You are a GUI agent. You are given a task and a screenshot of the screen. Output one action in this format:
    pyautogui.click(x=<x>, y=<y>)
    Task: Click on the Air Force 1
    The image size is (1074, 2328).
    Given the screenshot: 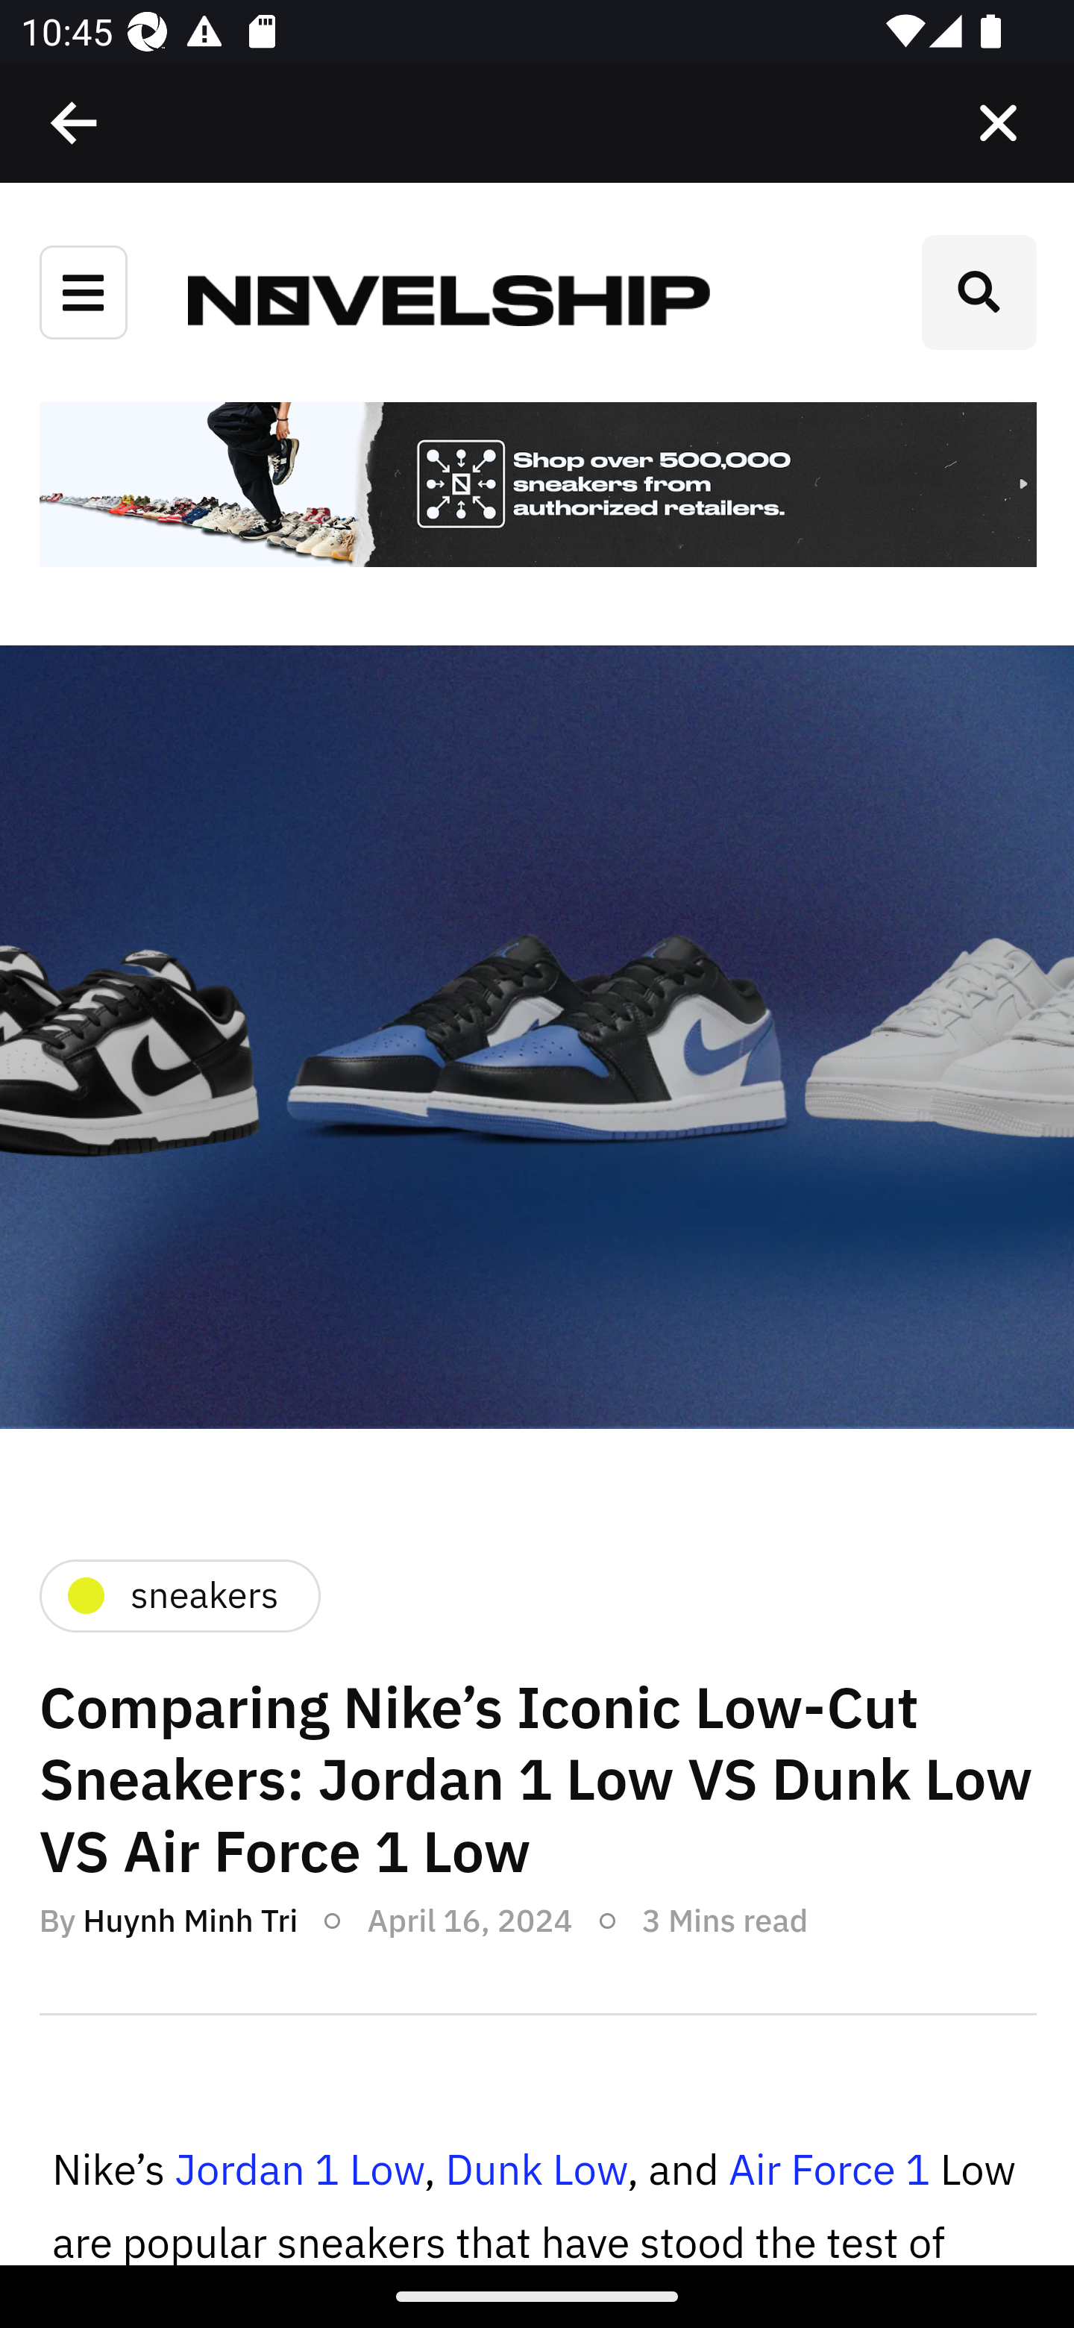 What is the action you would take?
    pyautogui.click(x=828, y=2171)
    